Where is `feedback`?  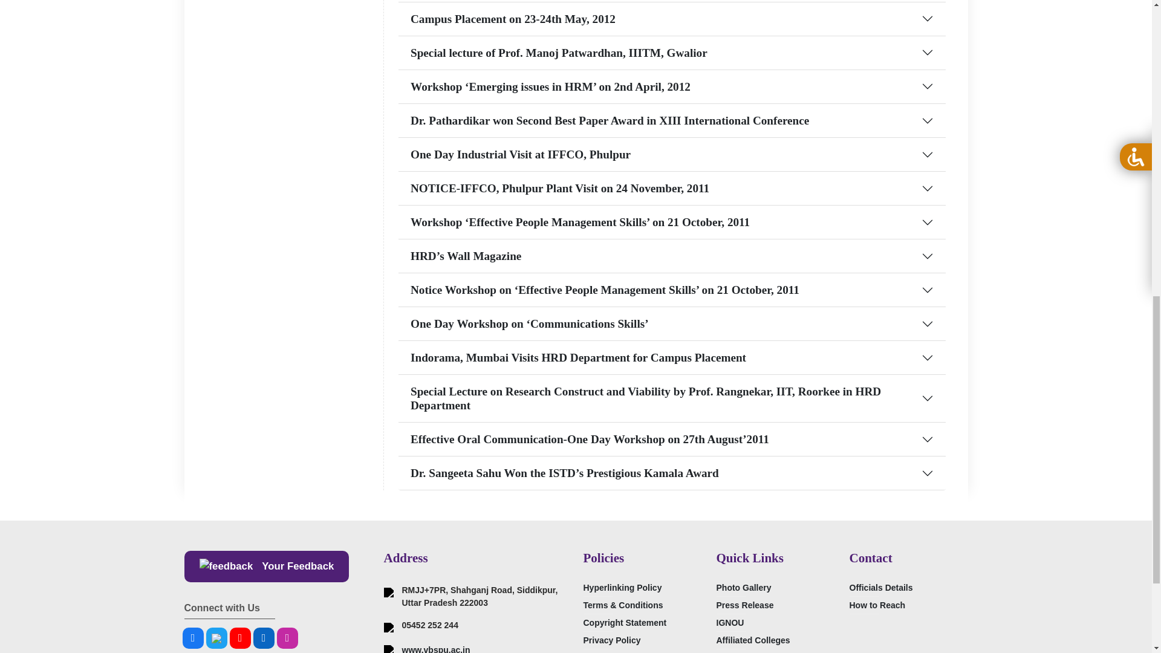
feedback is located at coordinates (226, 567).